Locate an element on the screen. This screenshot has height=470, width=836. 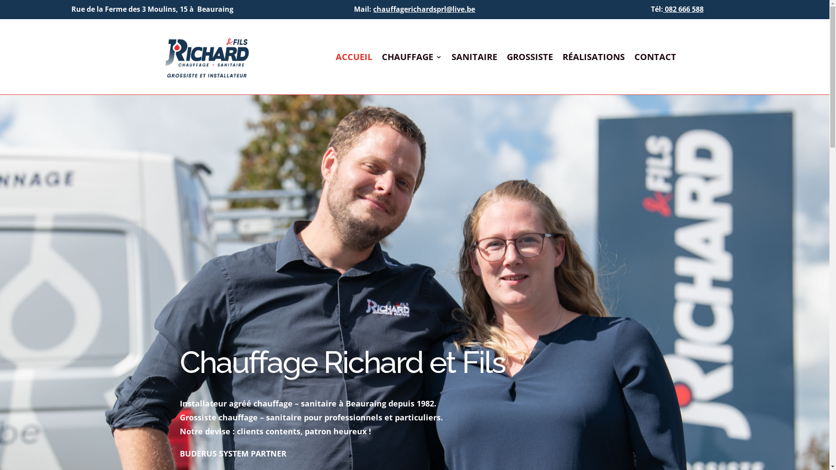
082 666 588 is located at coordinates (684, 9).